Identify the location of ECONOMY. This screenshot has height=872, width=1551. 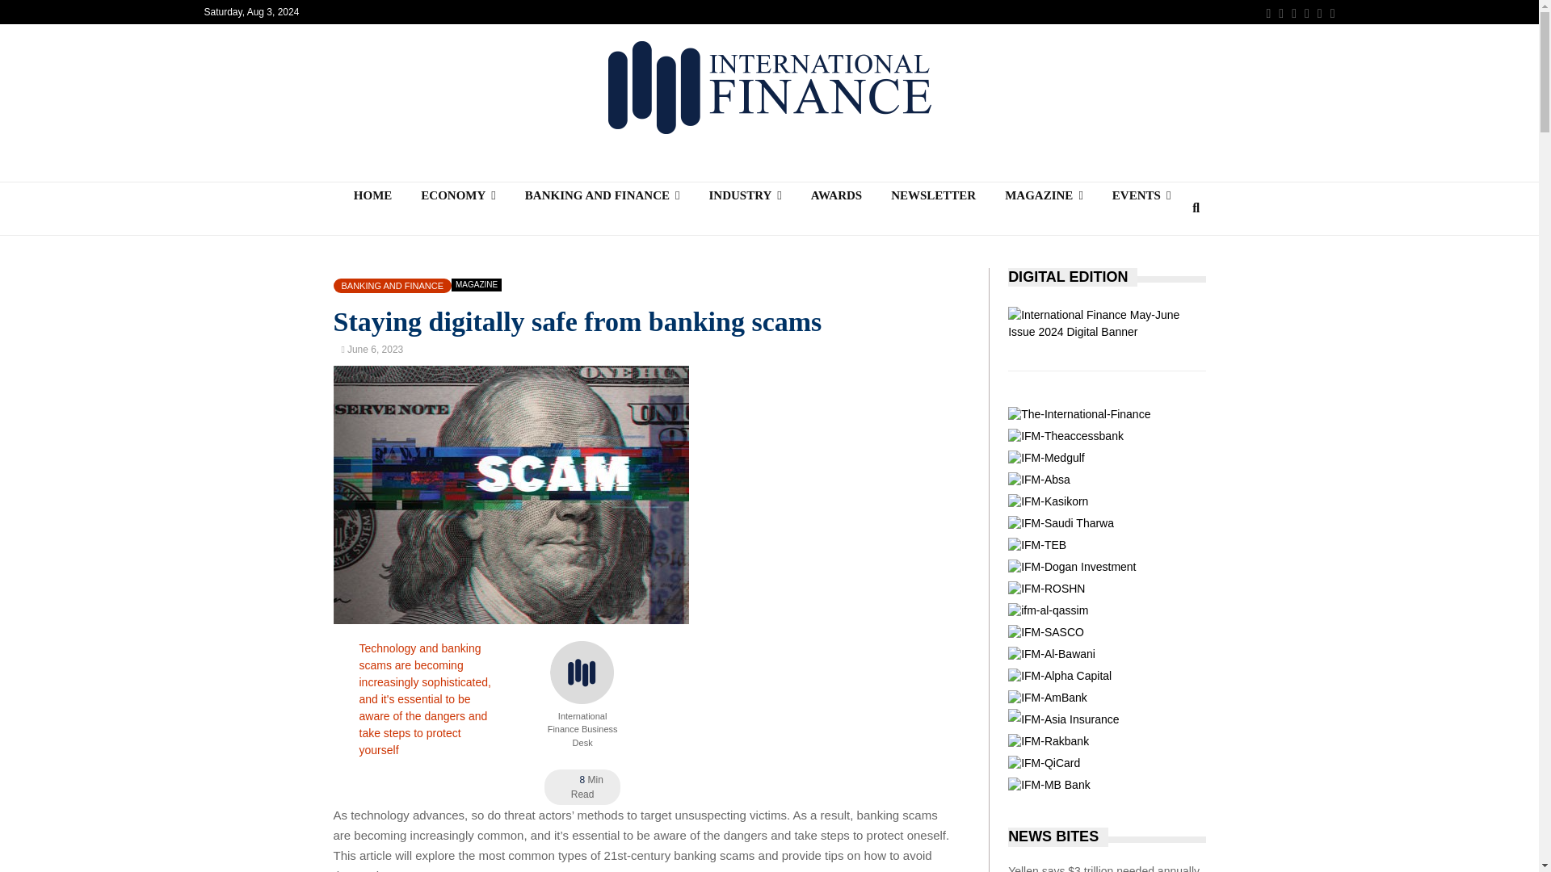
(458, 195).